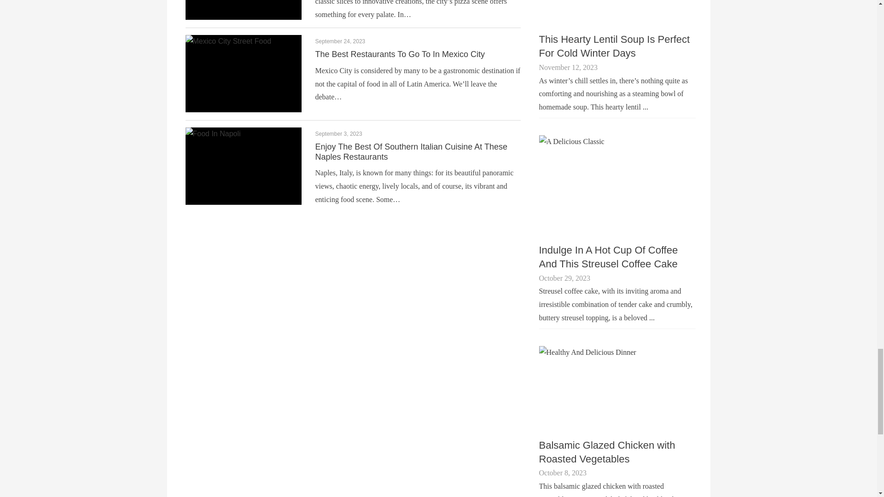  I want to click on The Best Restaurants To Go To In Mexico City, so click(400, 54).